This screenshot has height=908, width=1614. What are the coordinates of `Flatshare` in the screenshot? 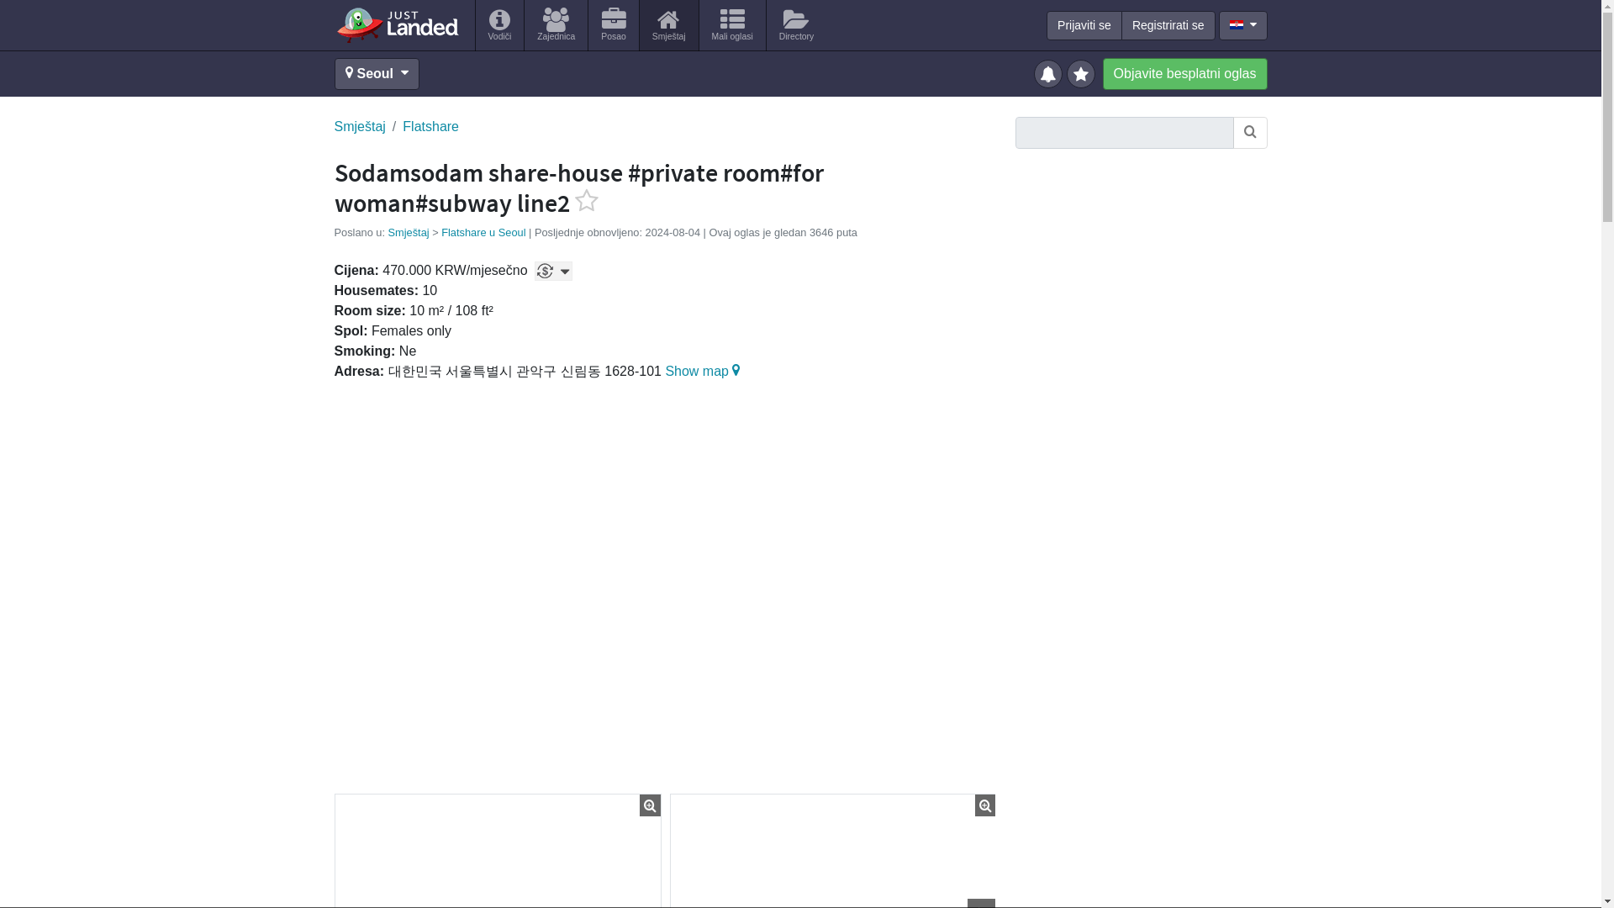 It's located at (430, 127).